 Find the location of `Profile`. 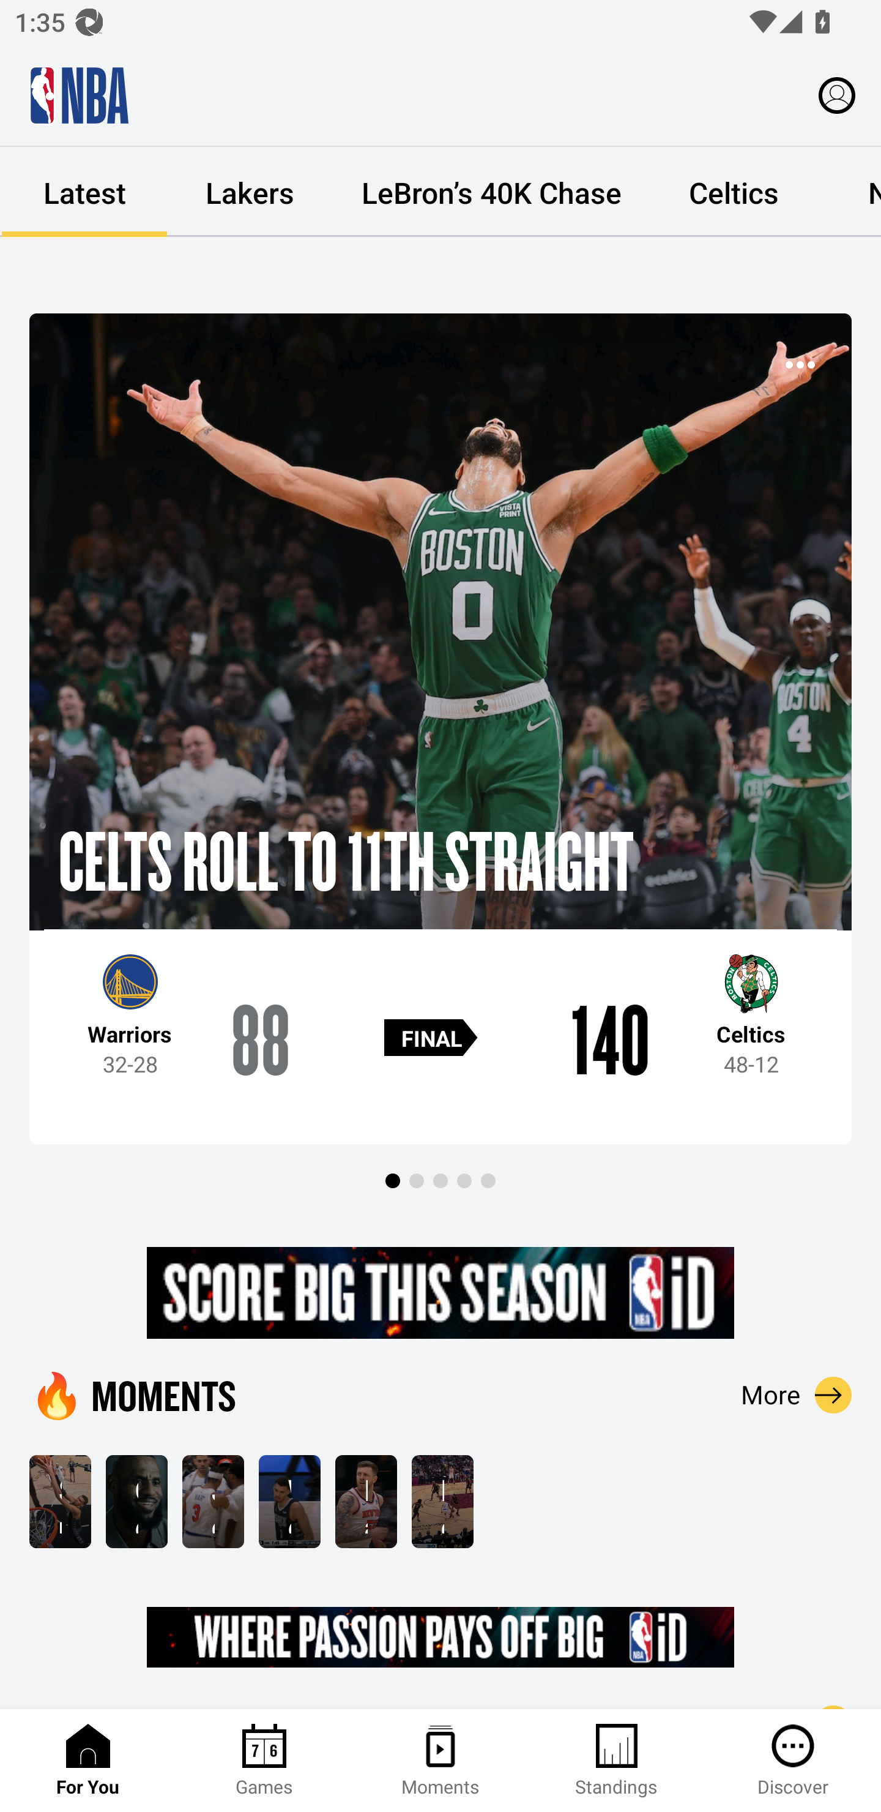

Profile is located at coordinates (837, 94).